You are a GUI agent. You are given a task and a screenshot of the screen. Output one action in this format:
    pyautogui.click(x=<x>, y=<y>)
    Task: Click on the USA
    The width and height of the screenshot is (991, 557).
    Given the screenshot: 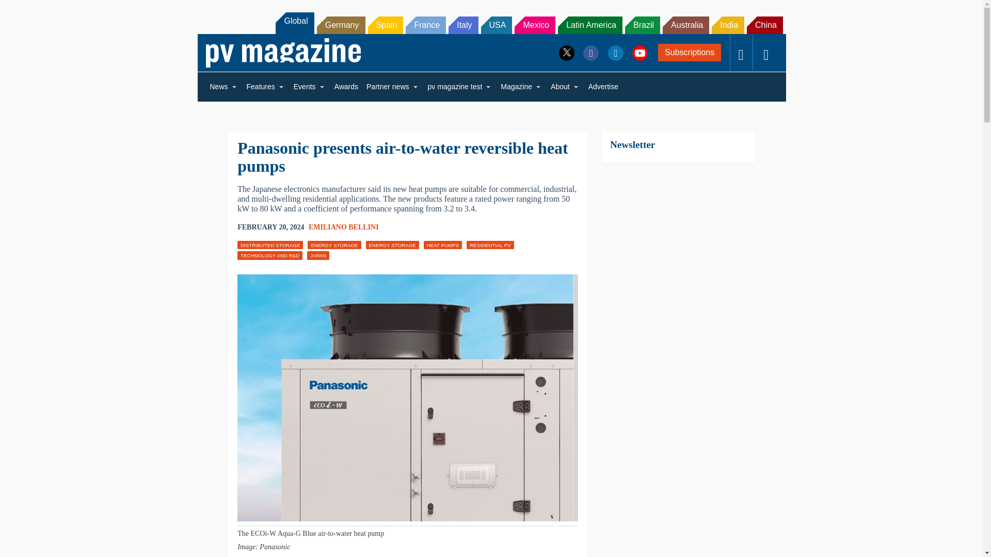 What is the action you would take?
    pyautogui.click(x=497, y=25)
    